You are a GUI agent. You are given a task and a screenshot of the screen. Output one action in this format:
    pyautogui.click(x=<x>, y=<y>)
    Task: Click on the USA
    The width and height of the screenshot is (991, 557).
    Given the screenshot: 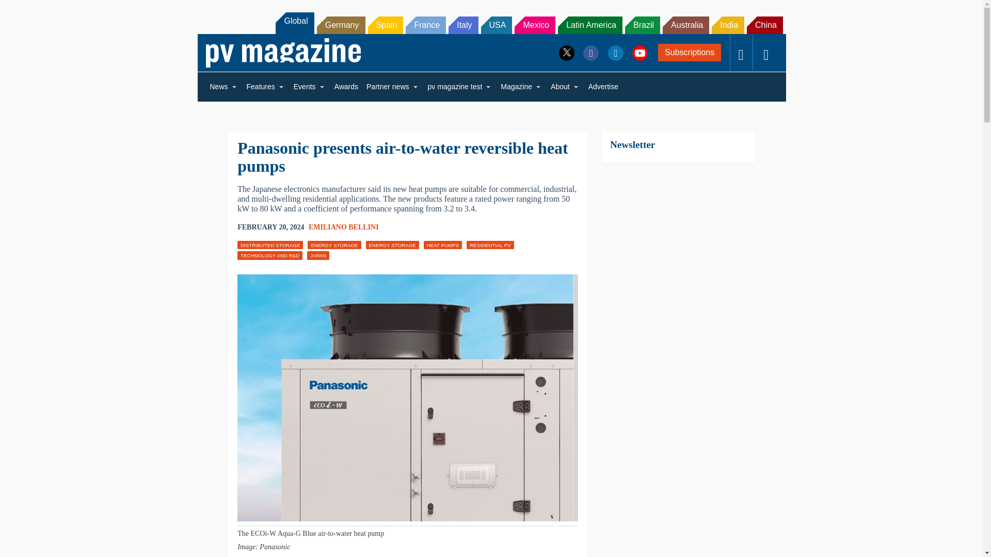 What is the action you would take?
    pyautogui.click(x=497, y=25)
    